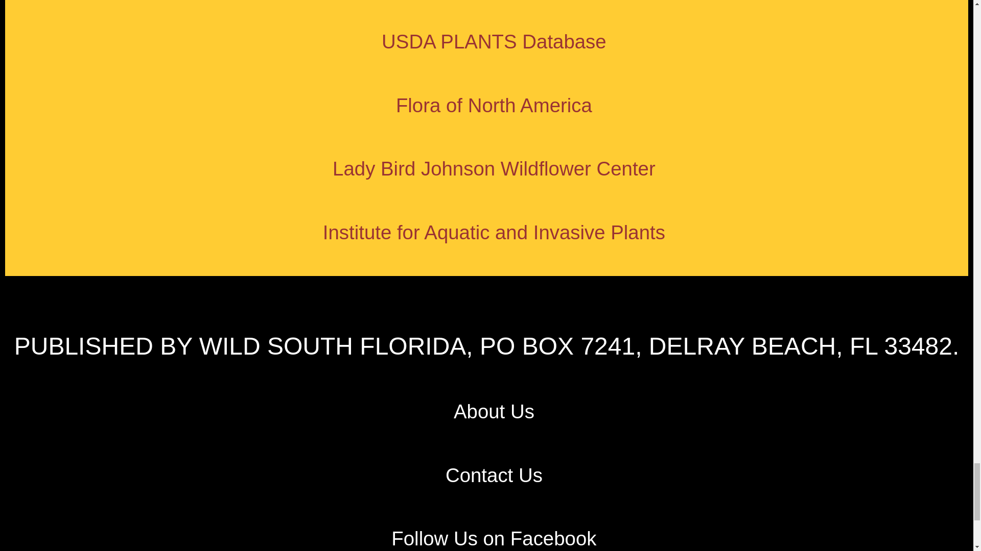  What do you see at coordinates (494, 411) in the screenshot?
I see `About Us` at bounding box center [494, 411].